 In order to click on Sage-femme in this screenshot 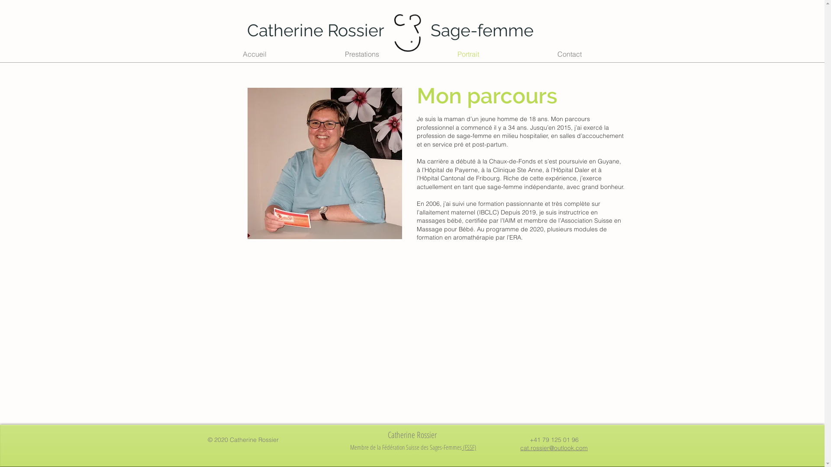, I will do `click(482, 30)`.